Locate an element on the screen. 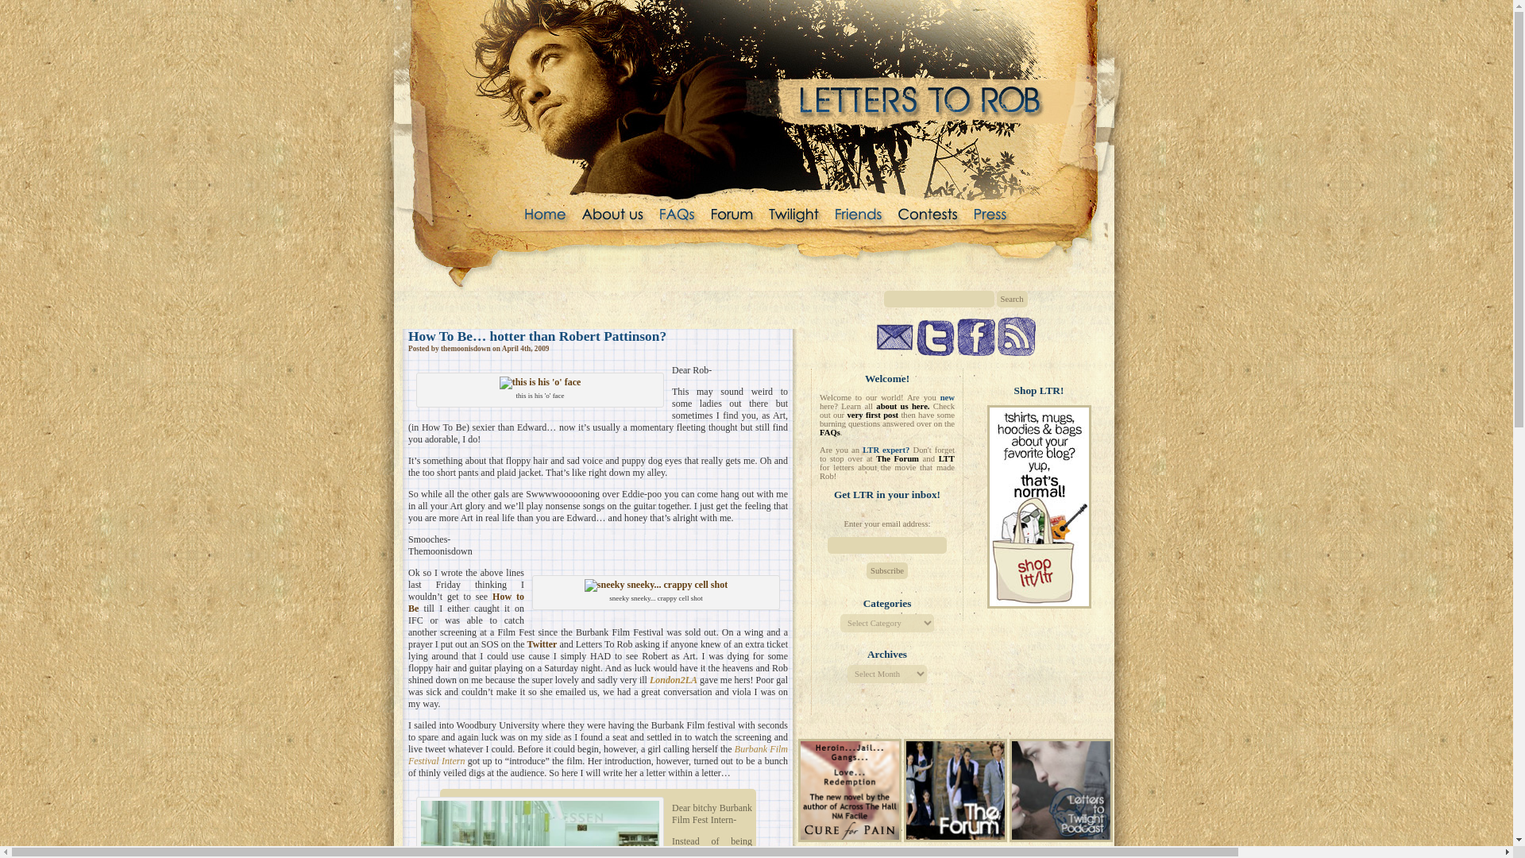 The height and width of the screenshot is (858, 1525). about us here. is located at coordinates (902, 407).